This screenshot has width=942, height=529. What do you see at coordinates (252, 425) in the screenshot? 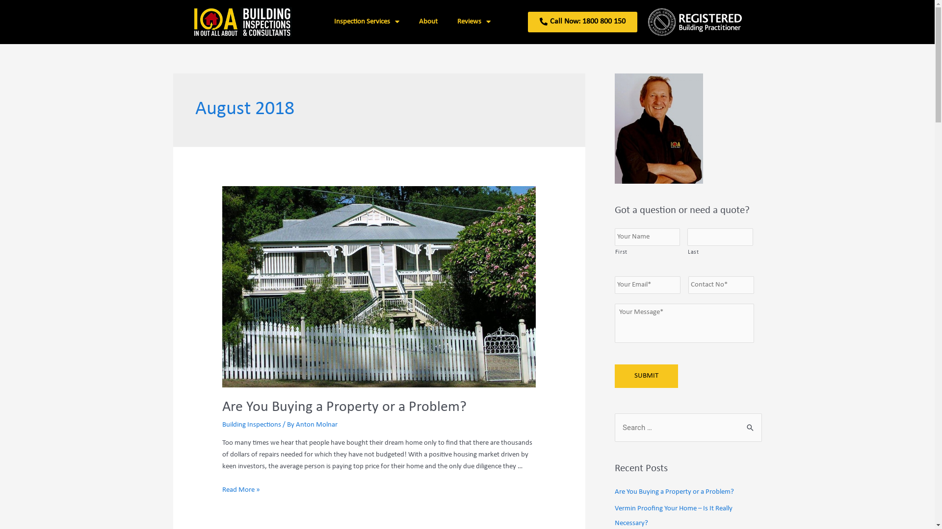
I see `Building Inspections` at bounding box center [252, 425].